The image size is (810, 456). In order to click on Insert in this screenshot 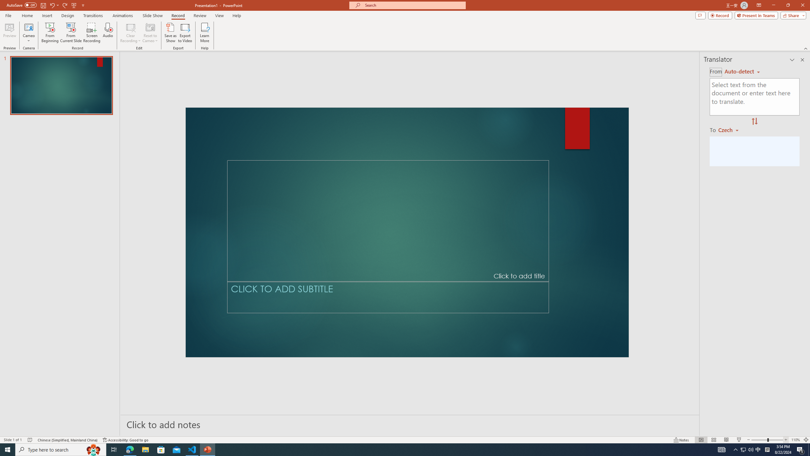, I will do `click(106, 27)`.